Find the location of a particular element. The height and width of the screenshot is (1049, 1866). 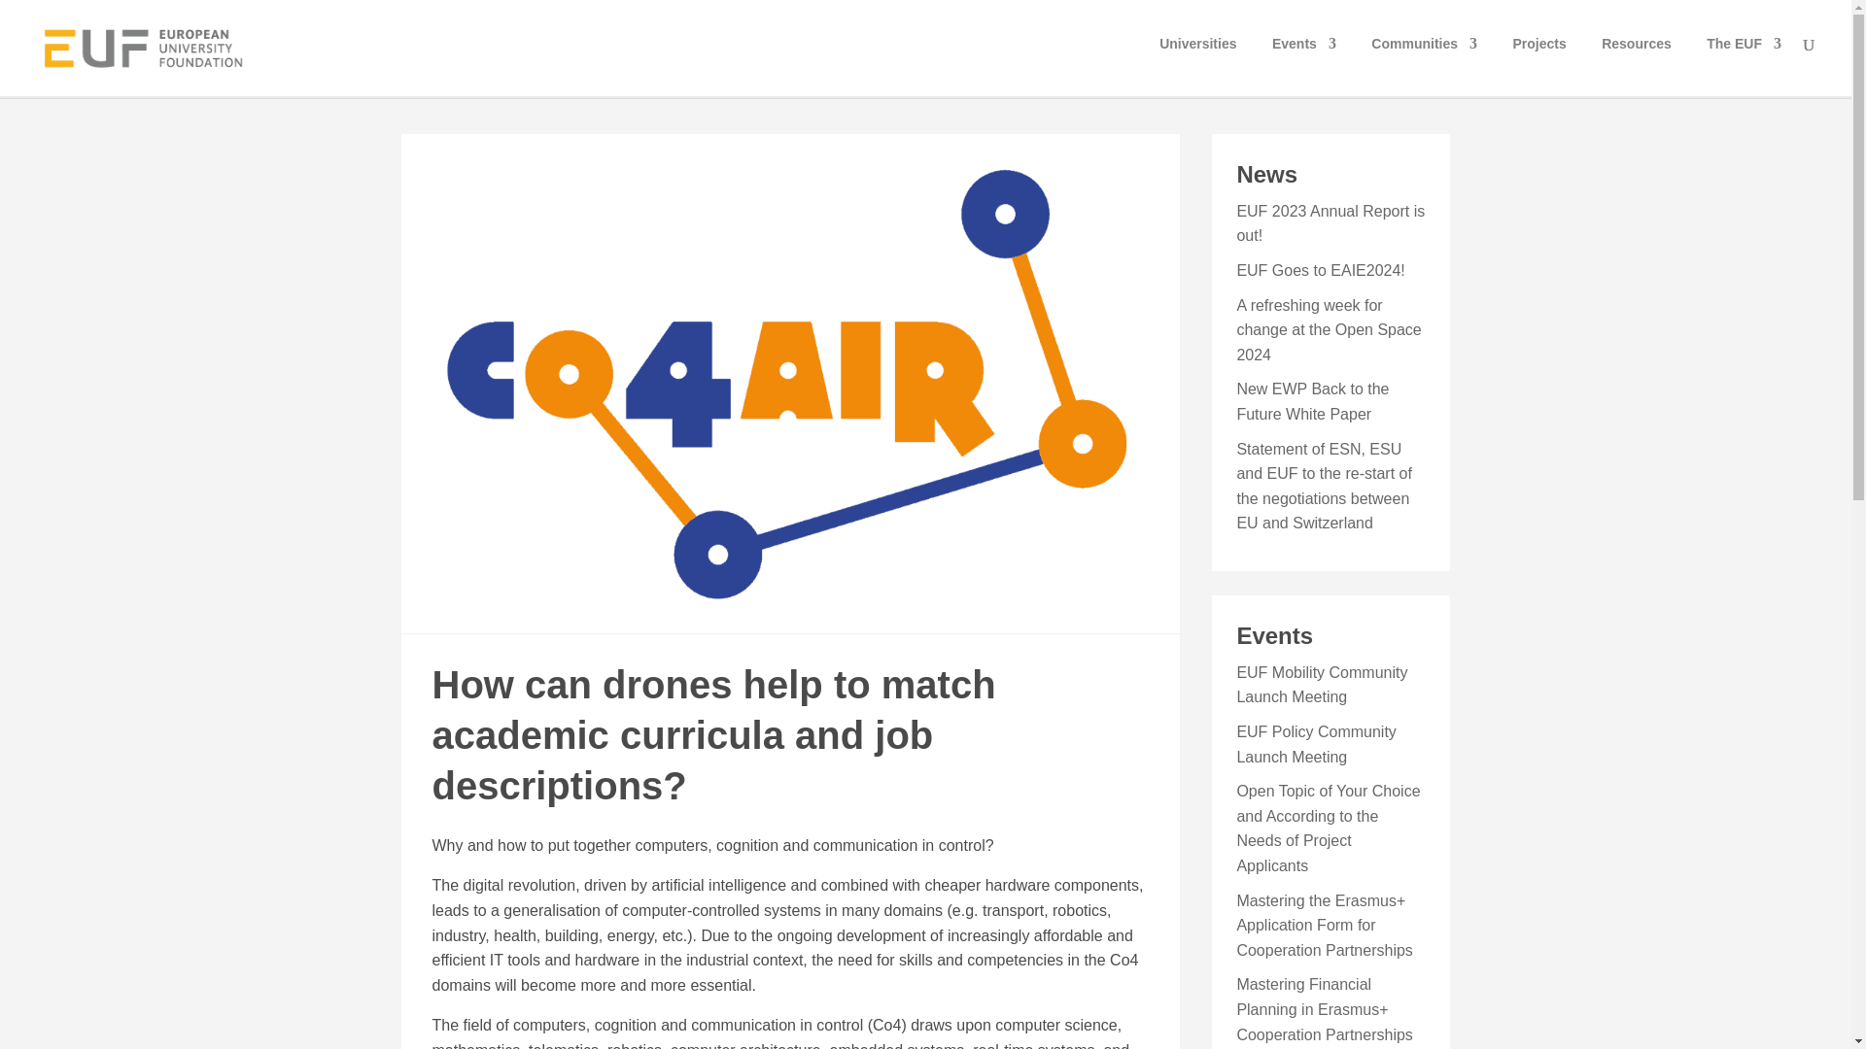

The EUF is located at coordinates (1744, 61).